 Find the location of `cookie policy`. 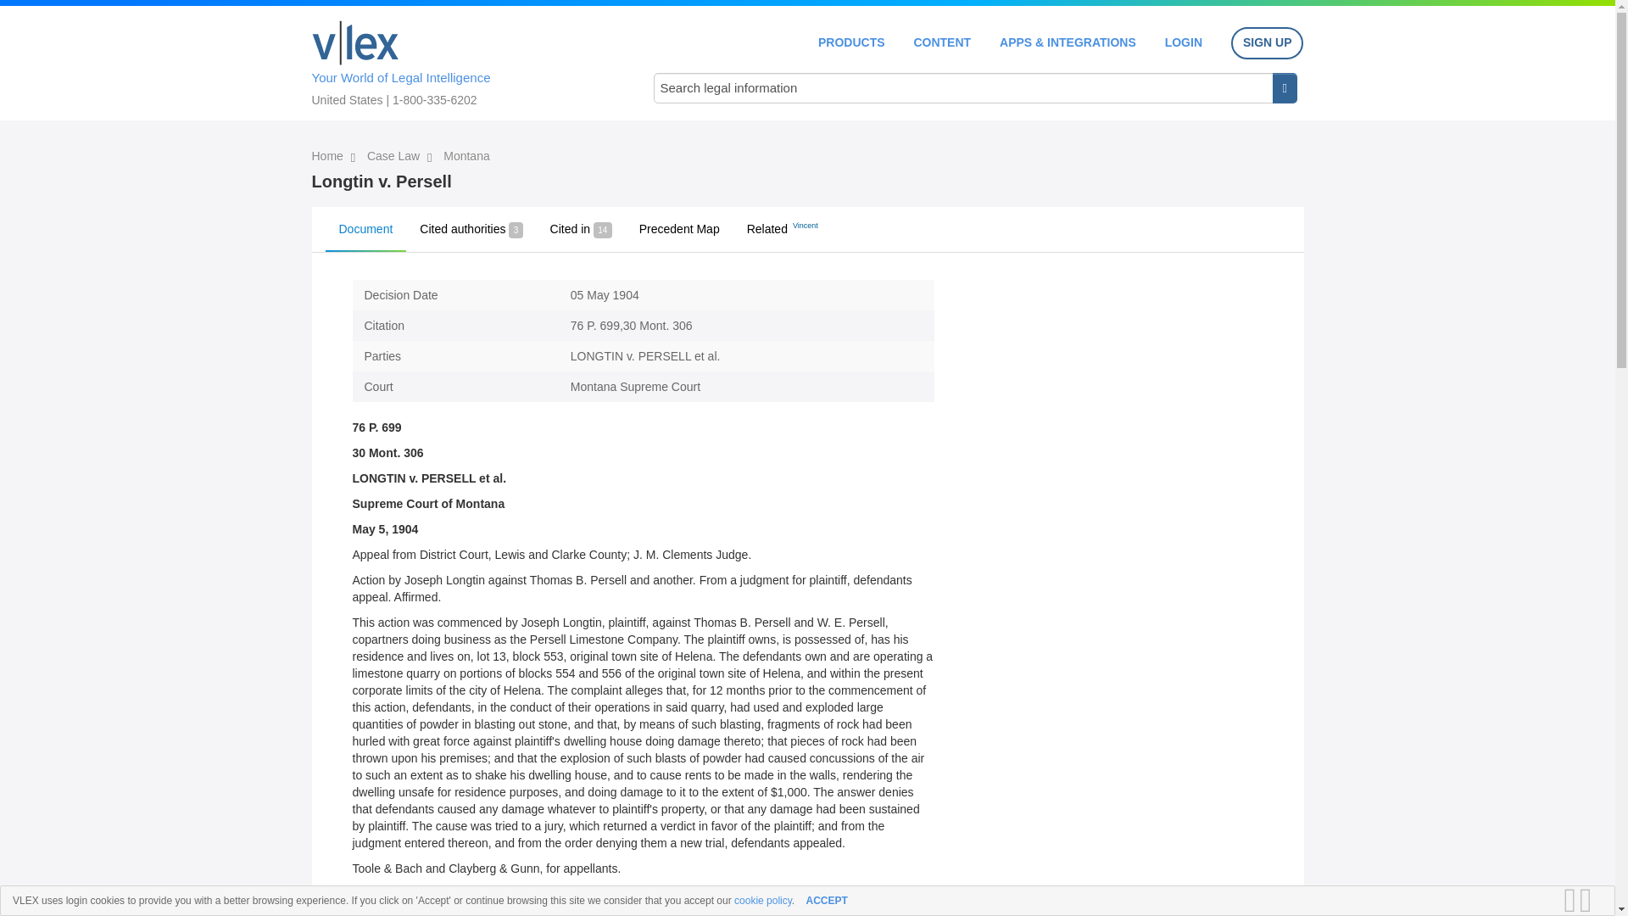

cookie policy is located at coordinates (762, 901).